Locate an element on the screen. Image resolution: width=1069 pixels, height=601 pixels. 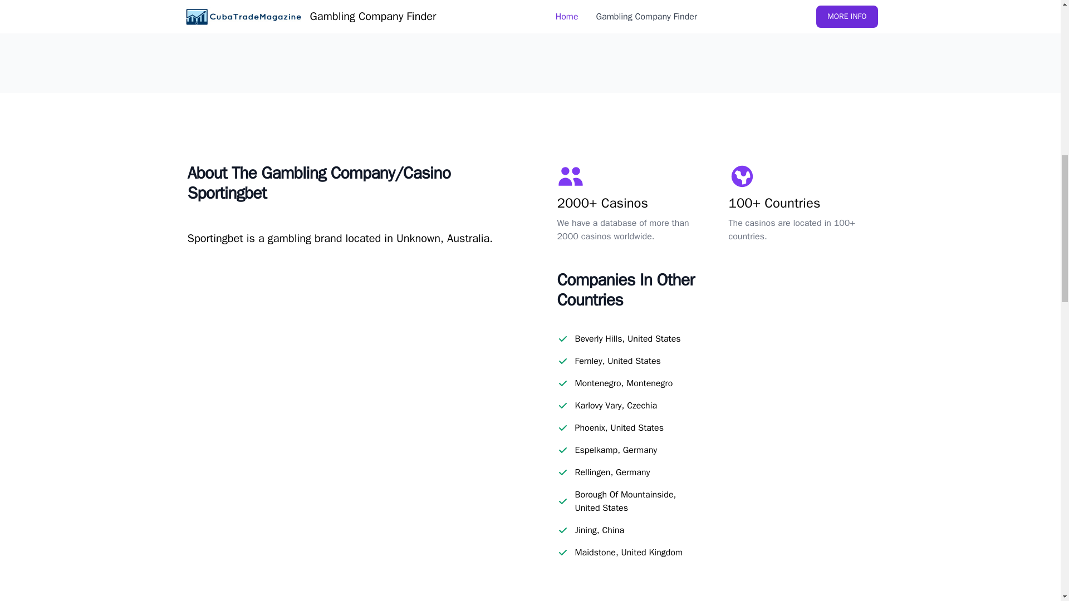
Karlovy Vary, Czechia is located at coordinates (616, 405).